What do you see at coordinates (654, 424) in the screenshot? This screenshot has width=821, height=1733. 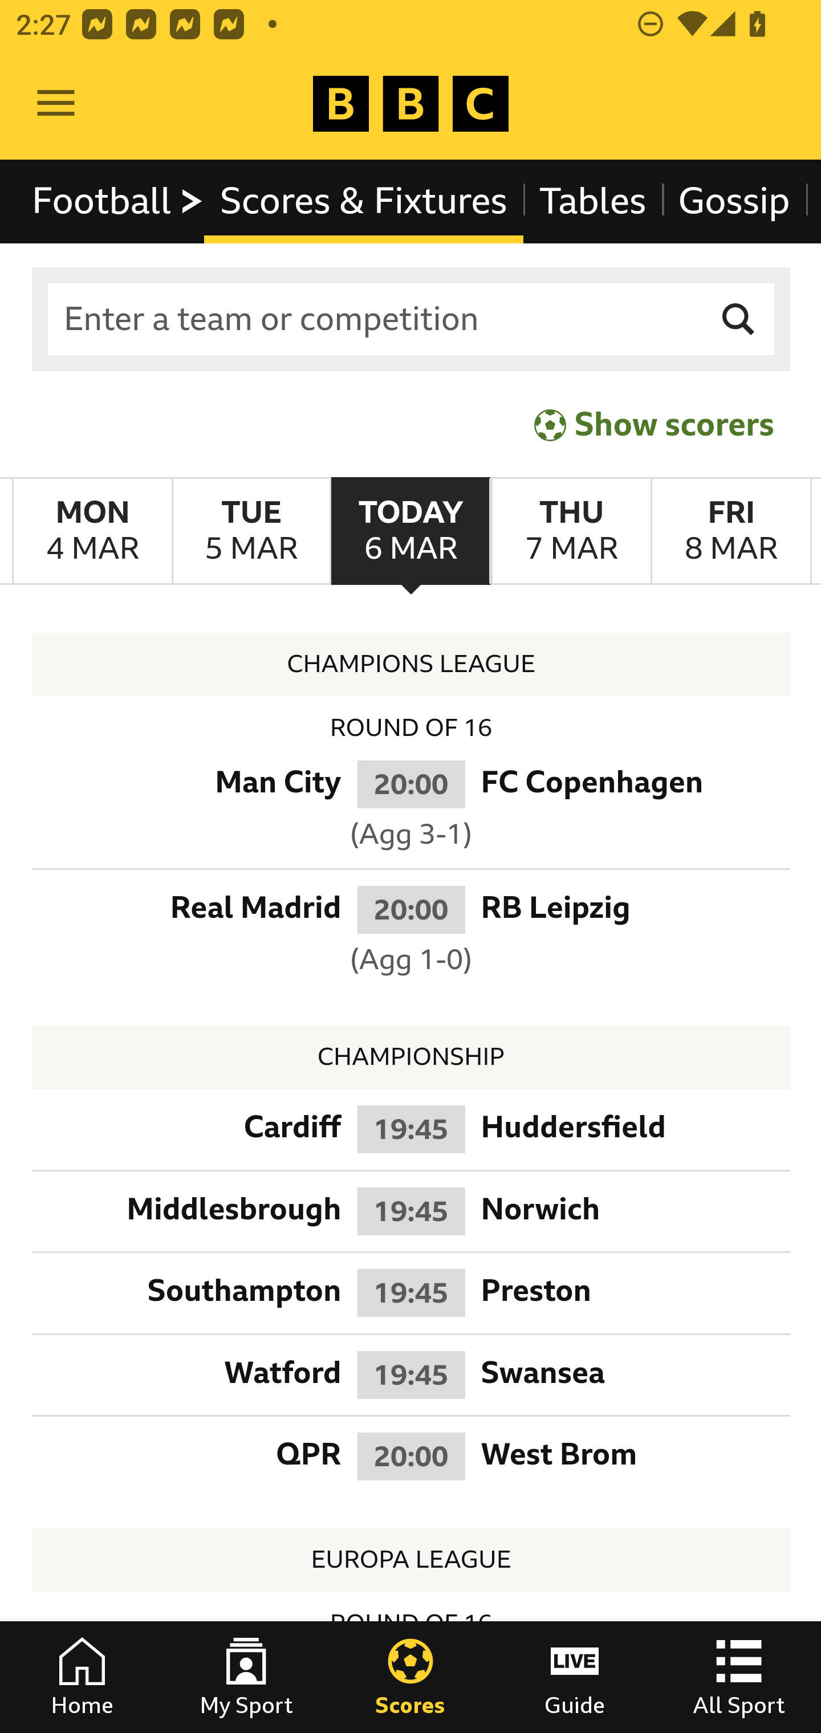 I see `Show scorers` at bounding box center [654, 424].